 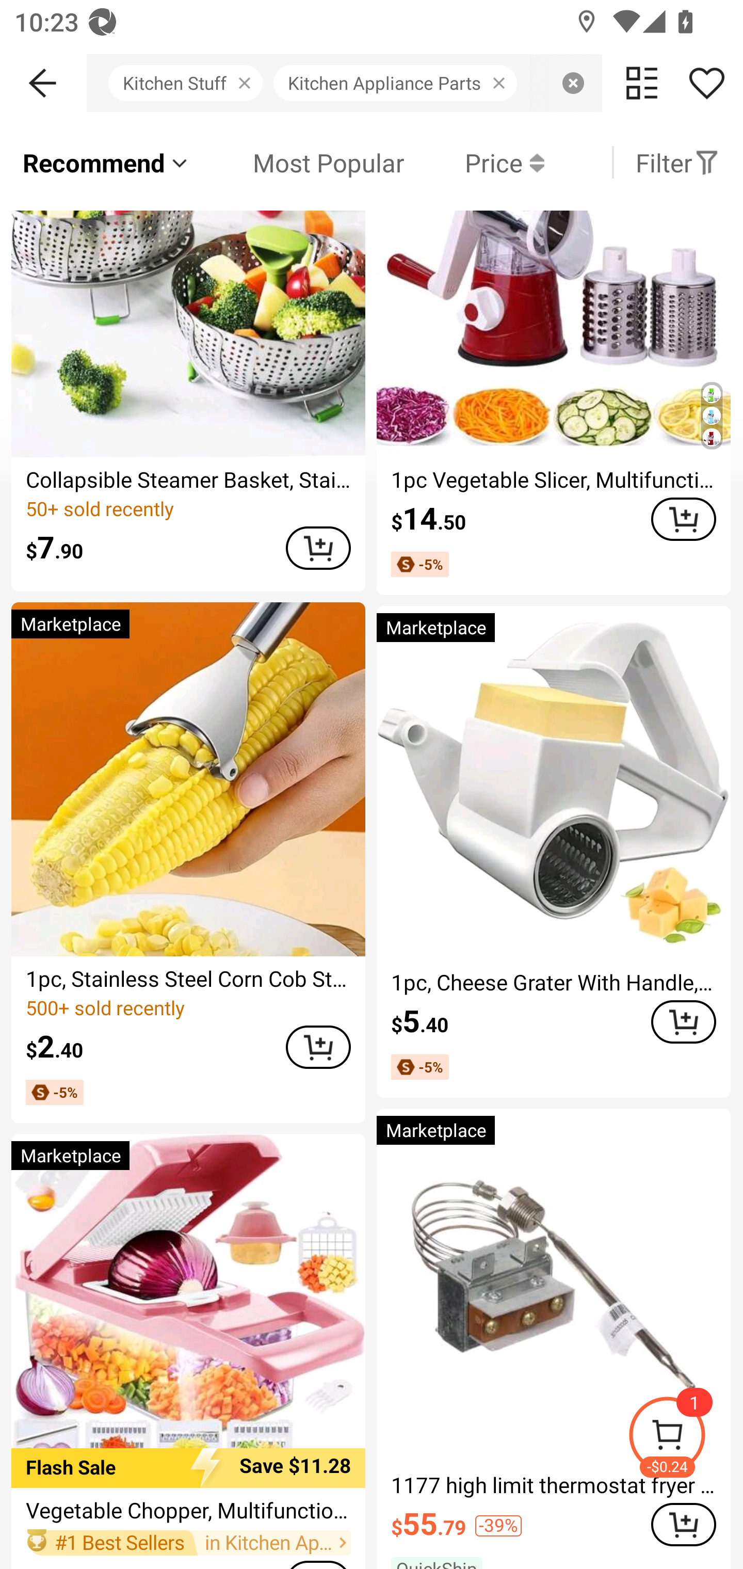 What do you see at coordinates (685, 1438) in the screenshot?
I see `-$0.24` at bounding box center [685, 1438].